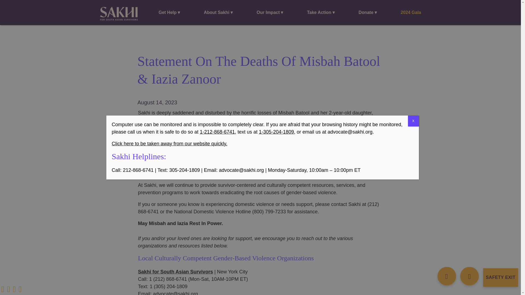 The image size is (525, 295). What do you see at coordinates (270, 13) in the screenshot?
I see `Our Impact` at bounding box center [270, 13].